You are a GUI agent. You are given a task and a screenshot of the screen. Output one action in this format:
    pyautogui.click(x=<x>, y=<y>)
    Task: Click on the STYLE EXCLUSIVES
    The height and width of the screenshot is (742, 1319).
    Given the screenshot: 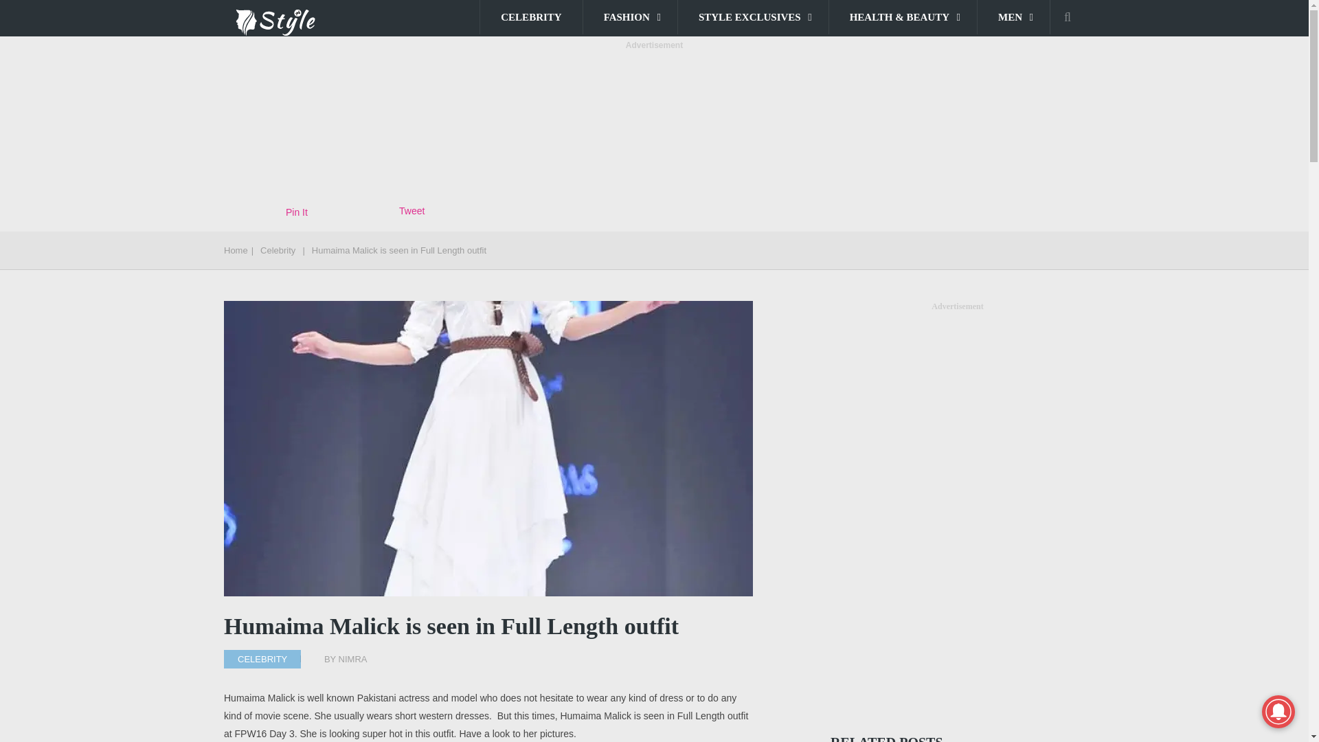 What is the action you would take?
    pyautogui.click(x=753, y=16)
    